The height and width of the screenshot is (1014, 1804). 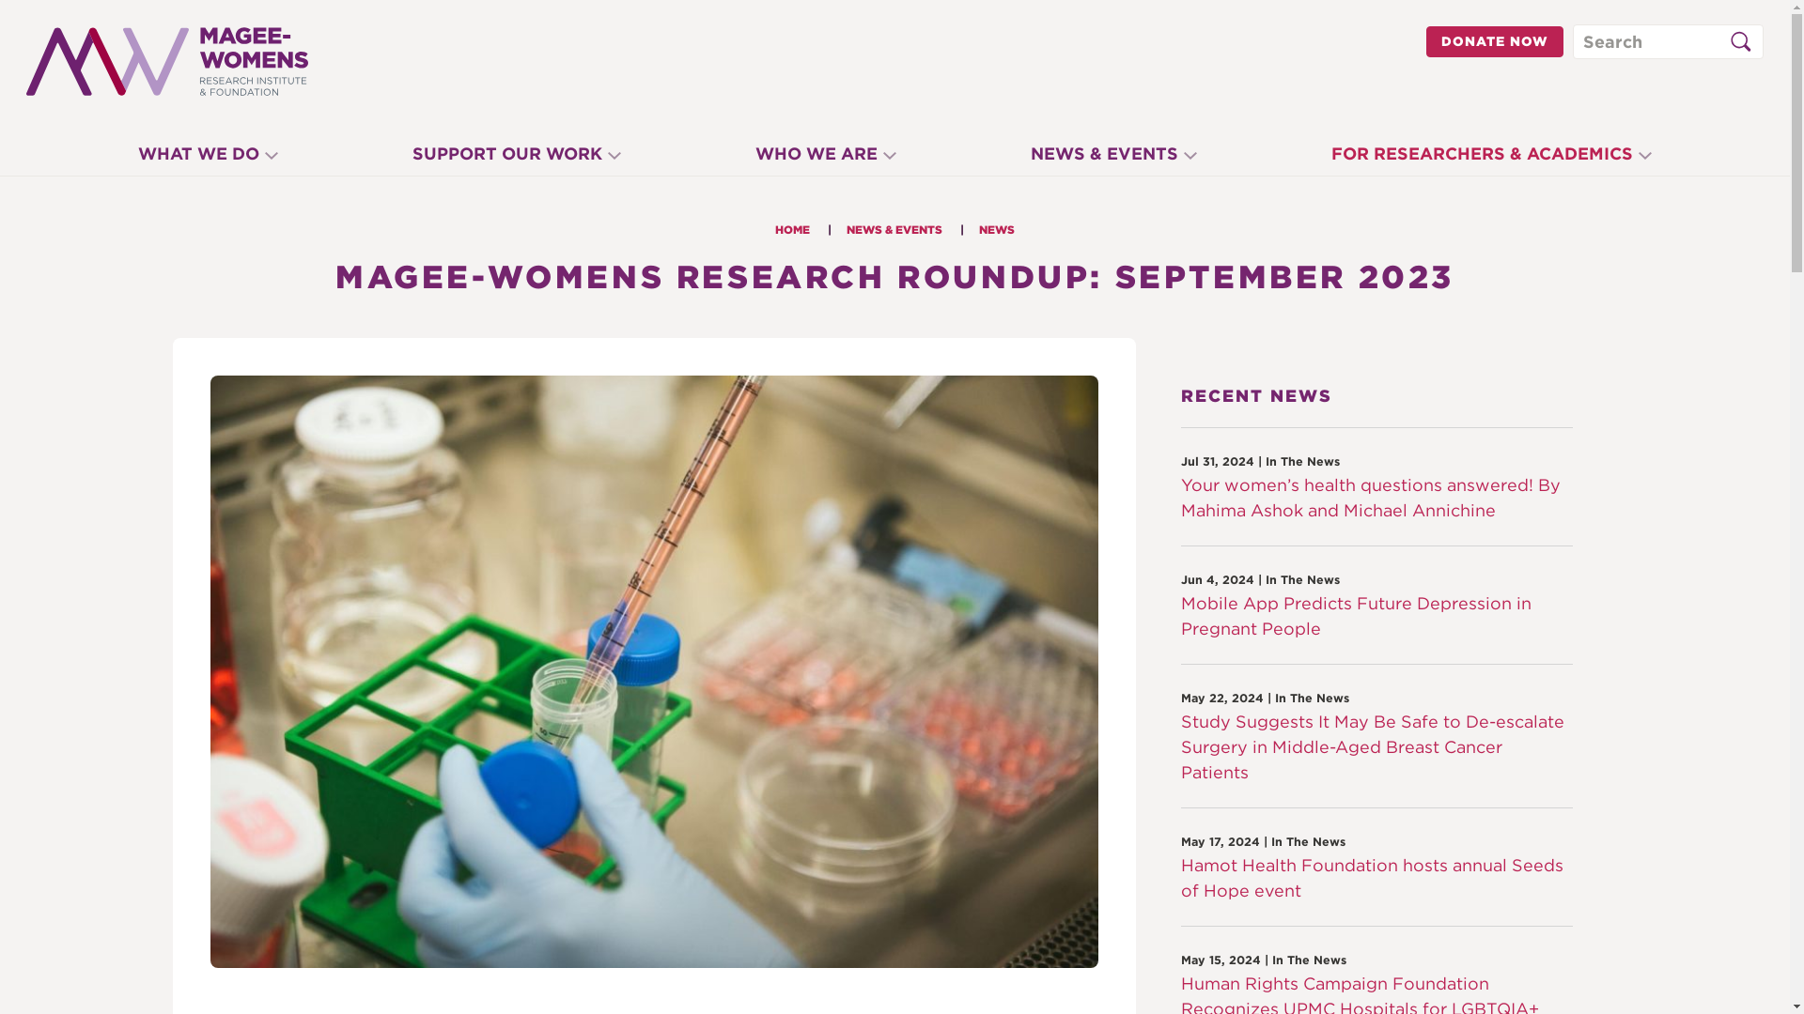 I want to click on DONATE NOW, so click(x=1495, y=41).